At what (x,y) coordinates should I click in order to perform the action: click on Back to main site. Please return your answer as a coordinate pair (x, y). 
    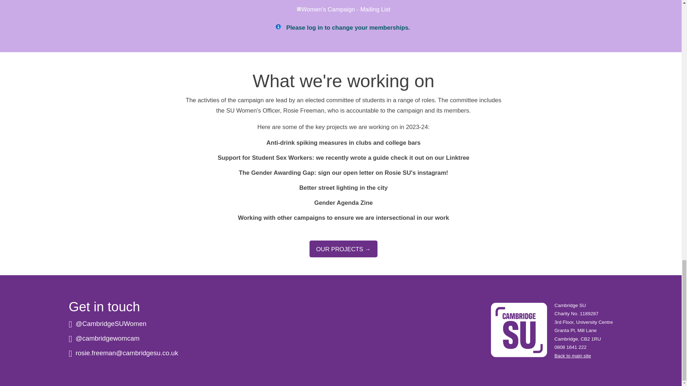
    Looking at the image, I should click on (572, 356).